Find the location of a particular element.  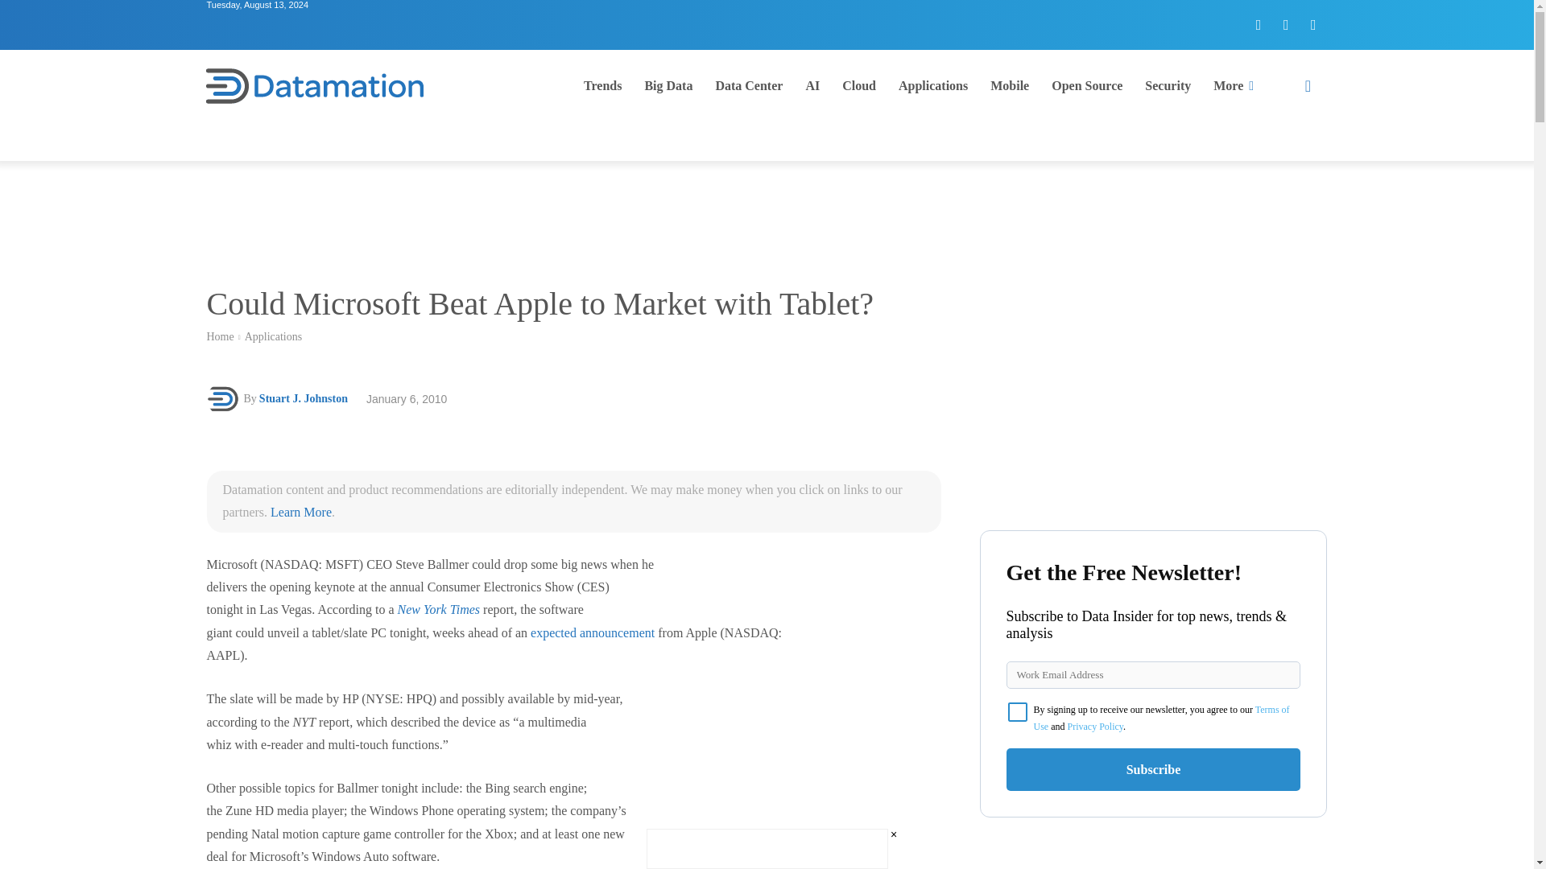

Data Center is located at coordinates (749, 85).